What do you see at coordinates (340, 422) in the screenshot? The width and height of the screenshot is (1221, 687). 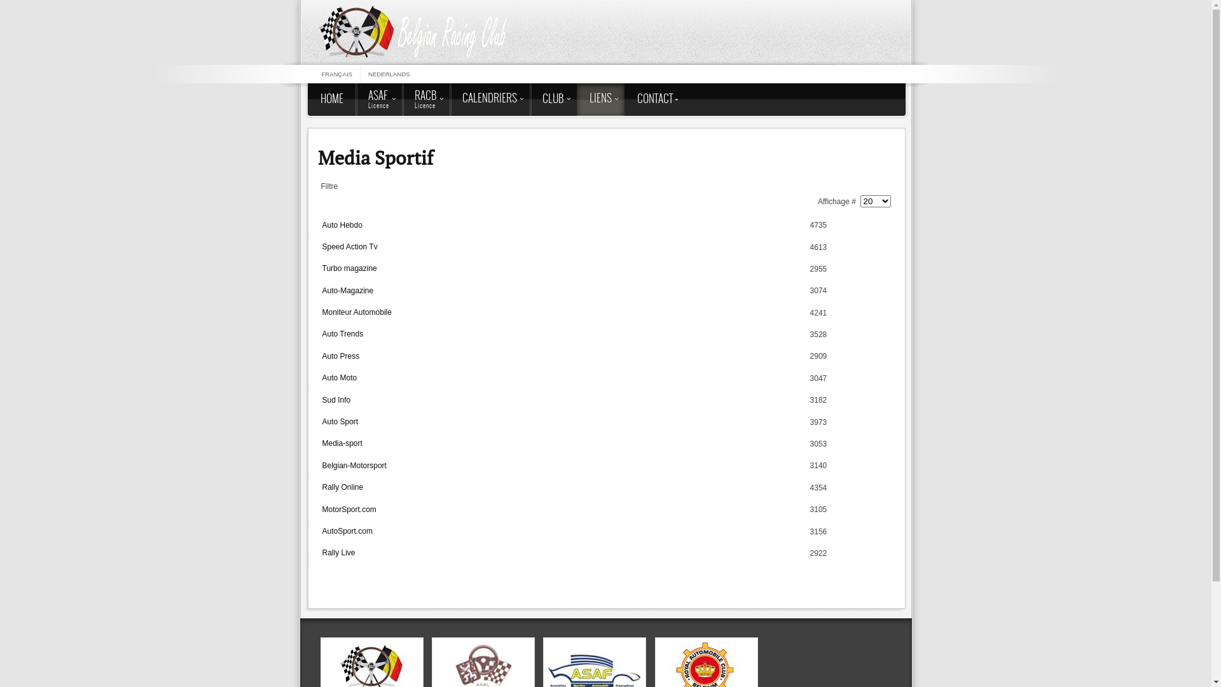 I see `Auto Sport` at bounding box center [340, 422].